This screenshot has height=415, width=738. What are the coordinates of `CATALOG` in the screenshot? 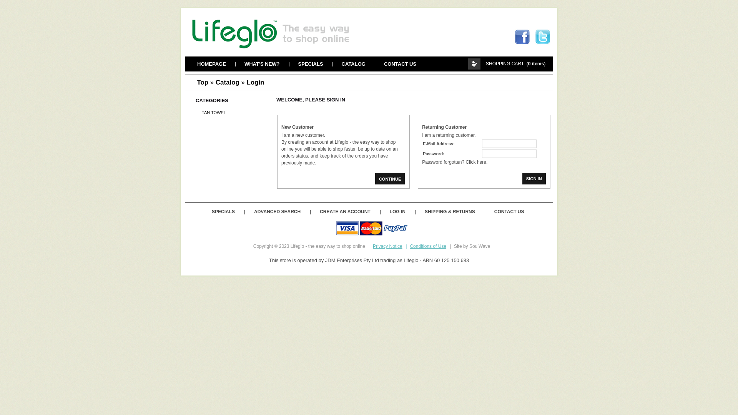 It's located at (354, 64).